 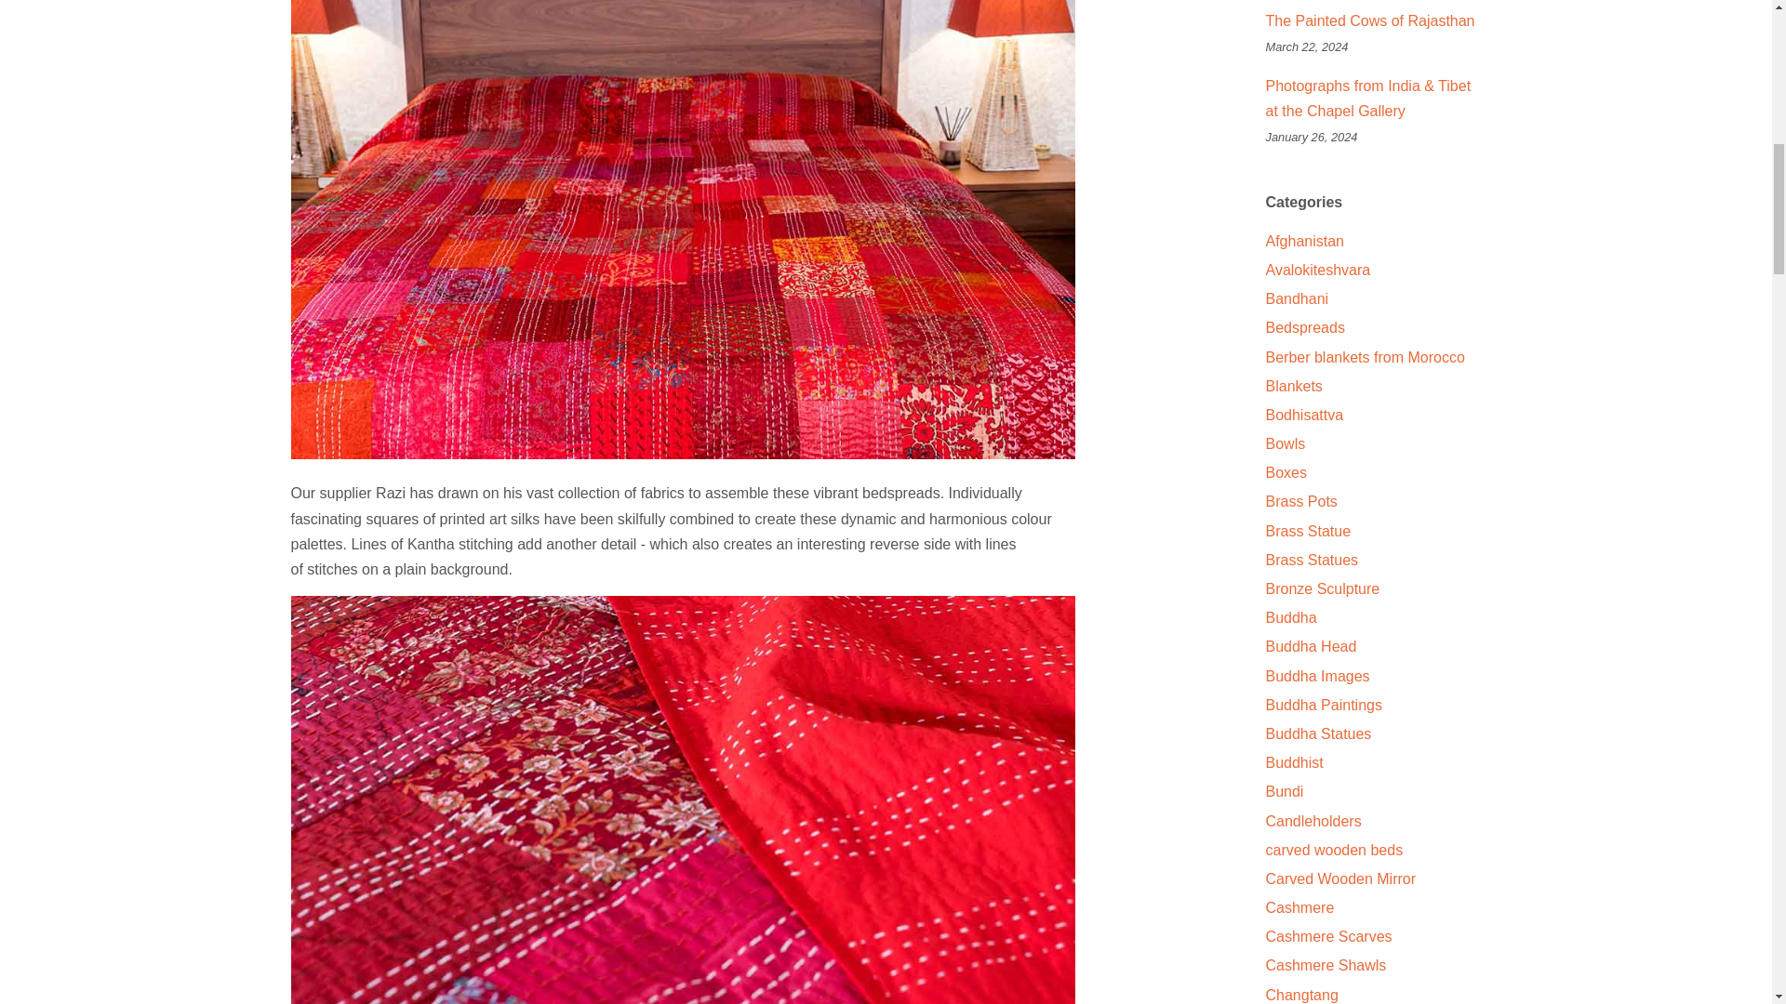 I want to click on Show articles tagged Bedspreads, so click(x=1304, y=327).